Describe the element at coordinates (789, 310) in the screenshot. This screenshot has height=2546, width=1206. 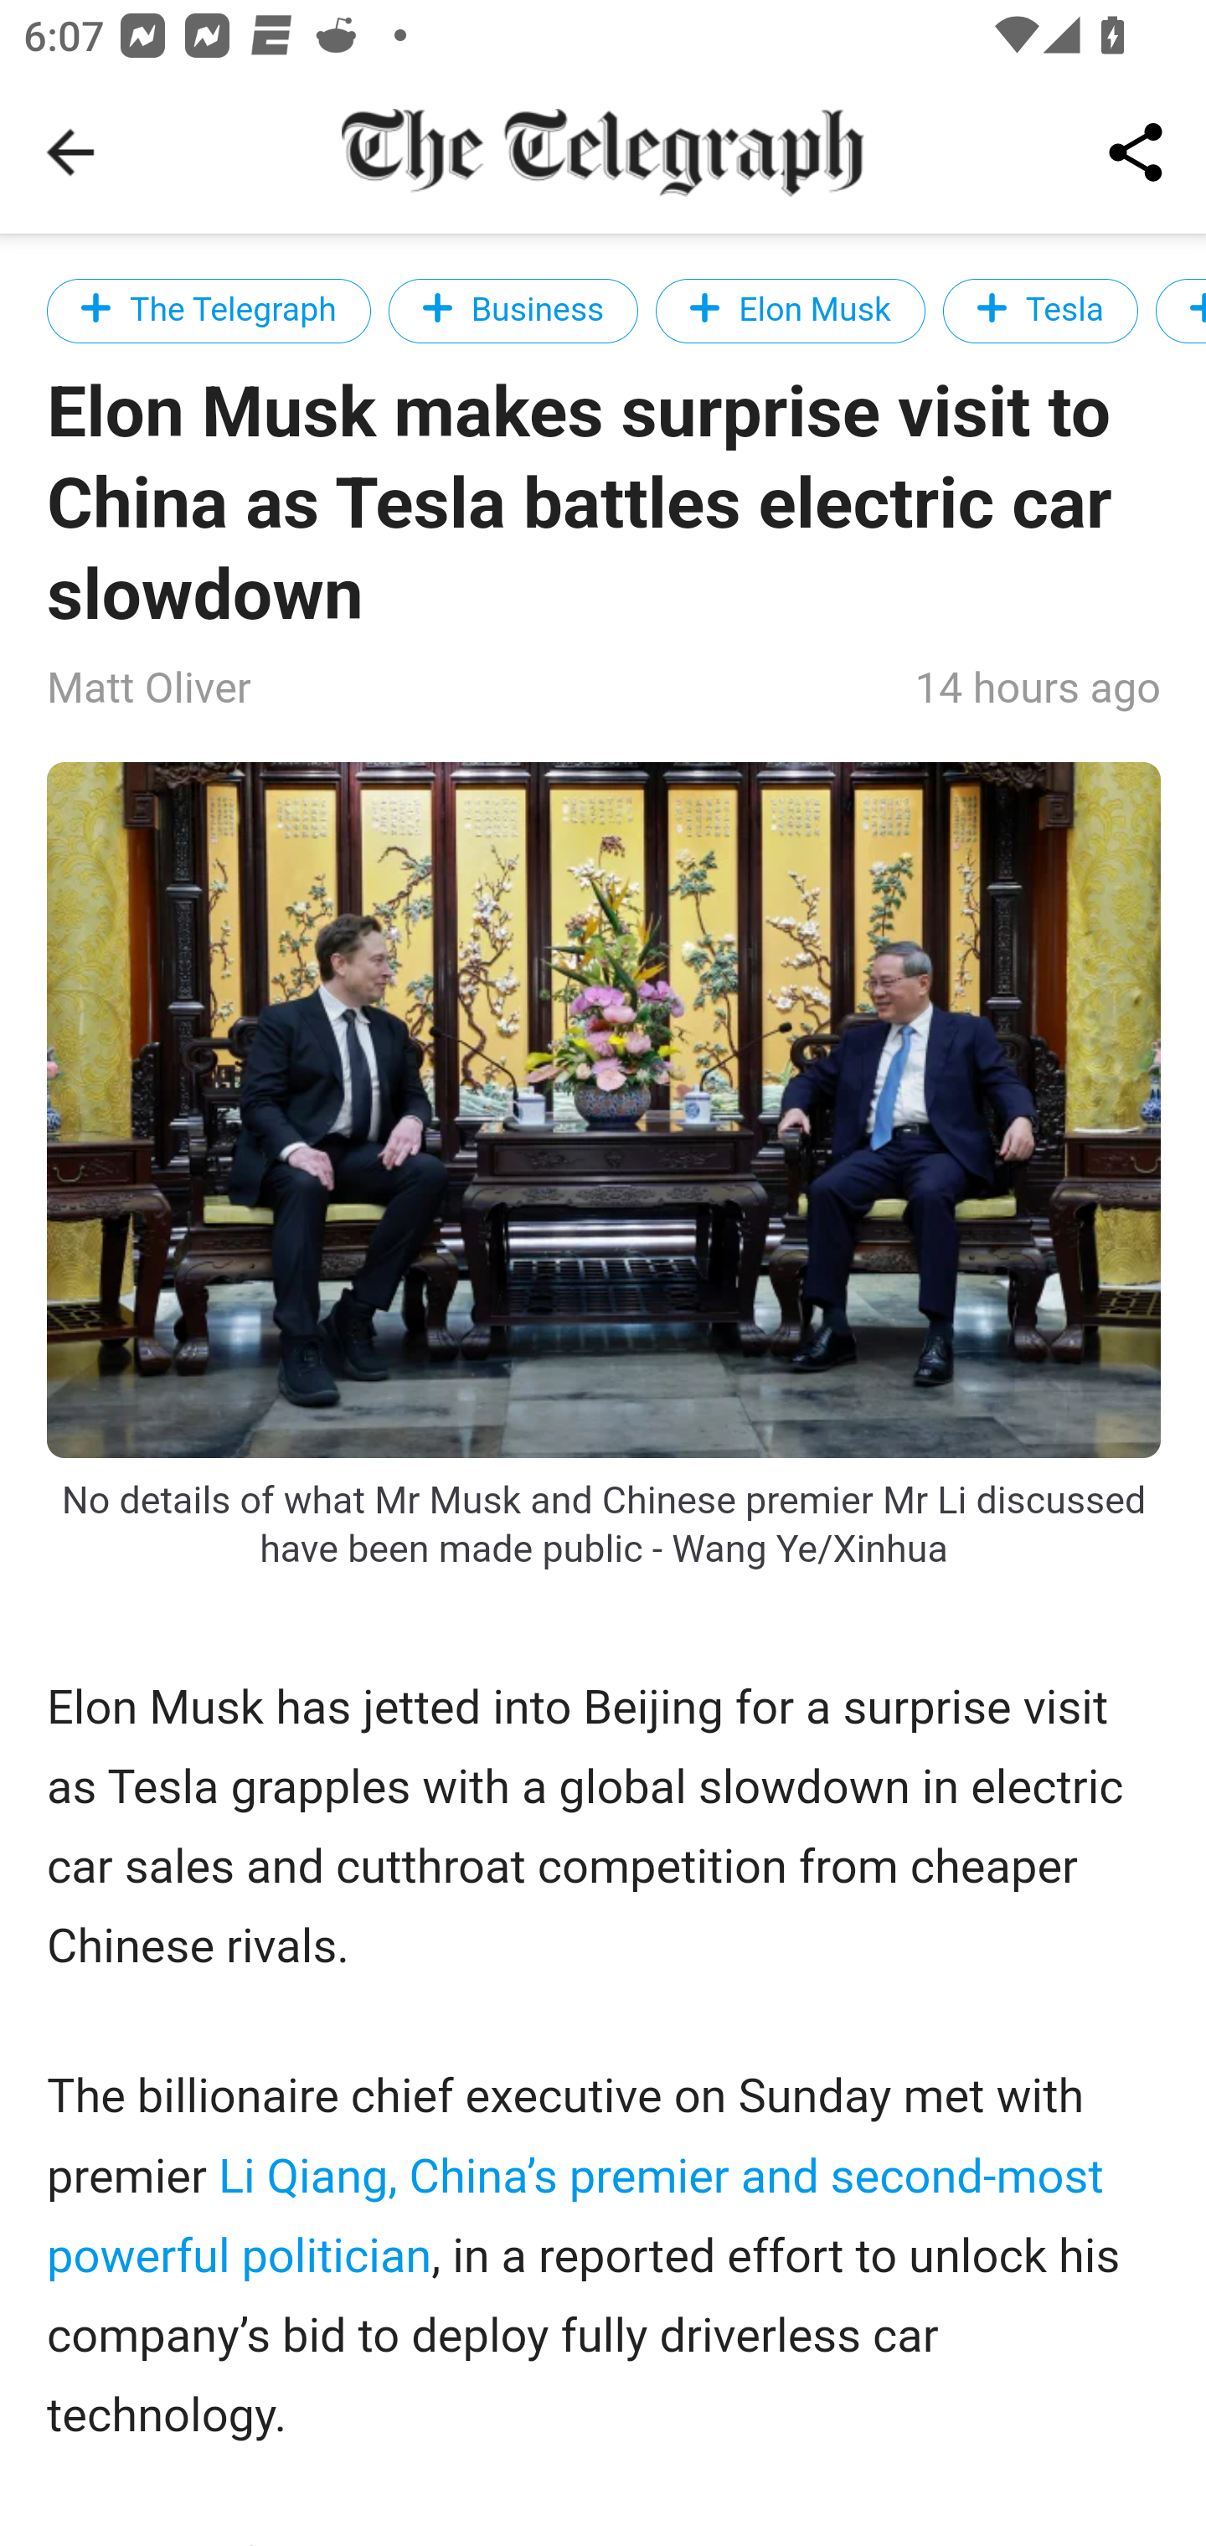
I see `Elon Musk` at that location.